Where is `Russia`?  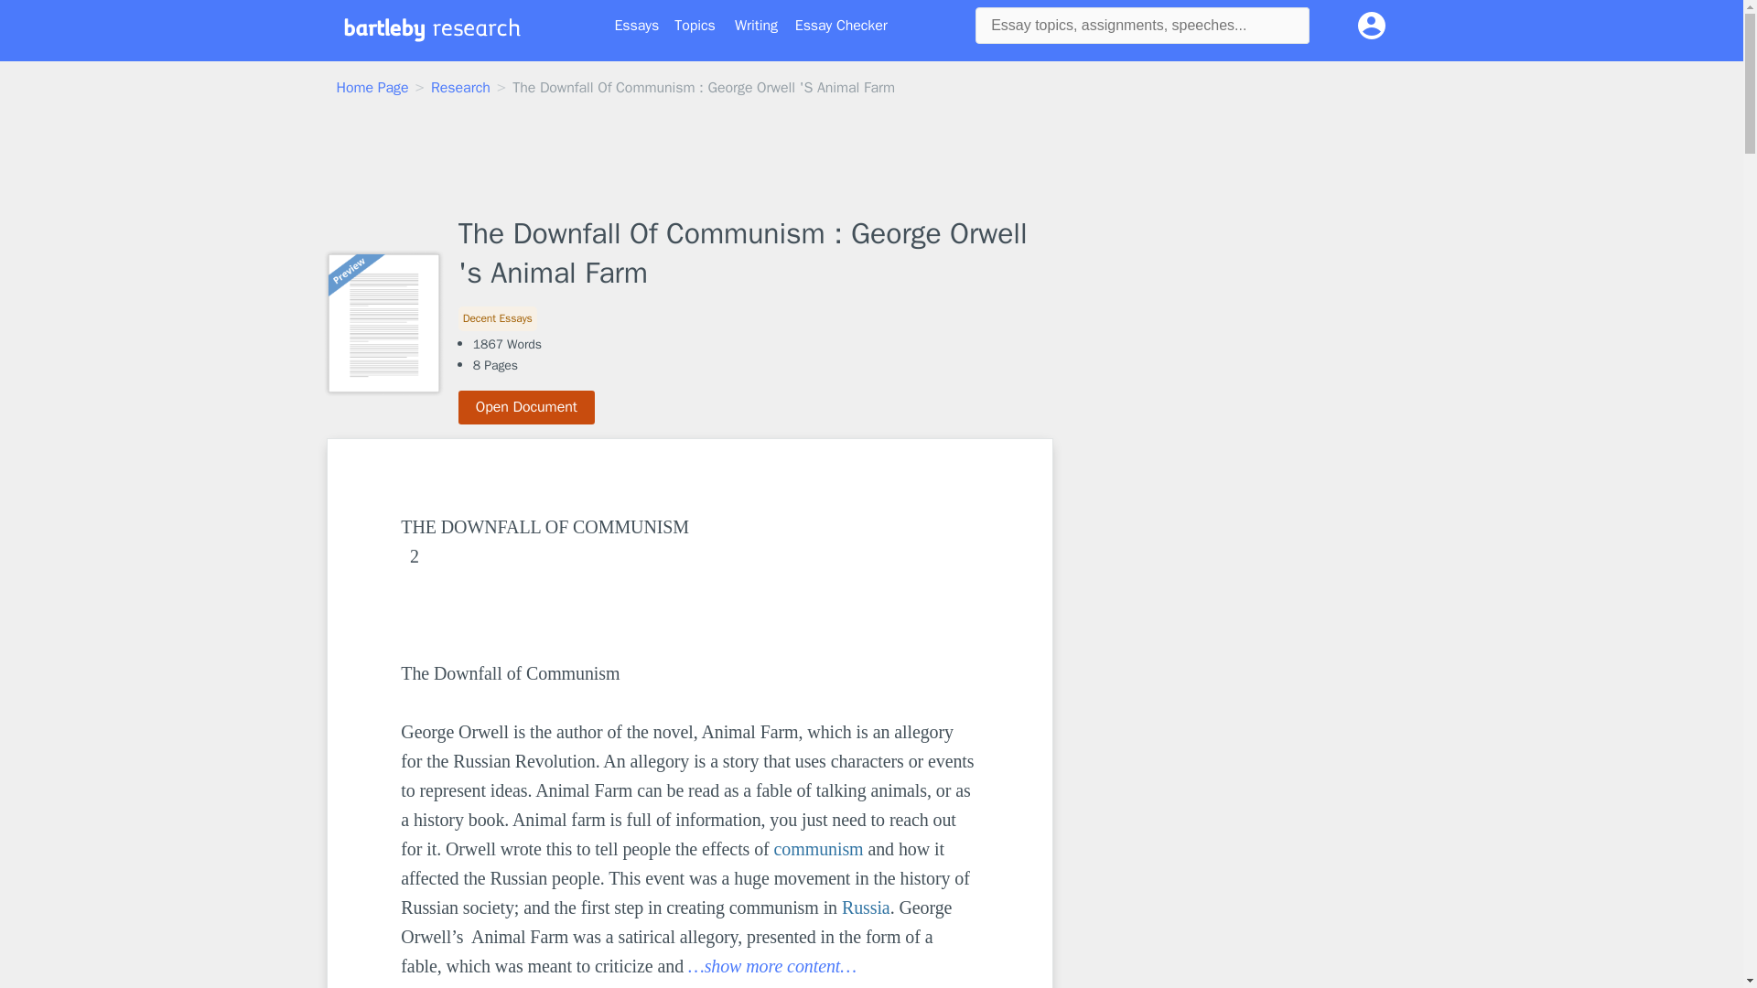 Russia is located at coordinates (866, 907).